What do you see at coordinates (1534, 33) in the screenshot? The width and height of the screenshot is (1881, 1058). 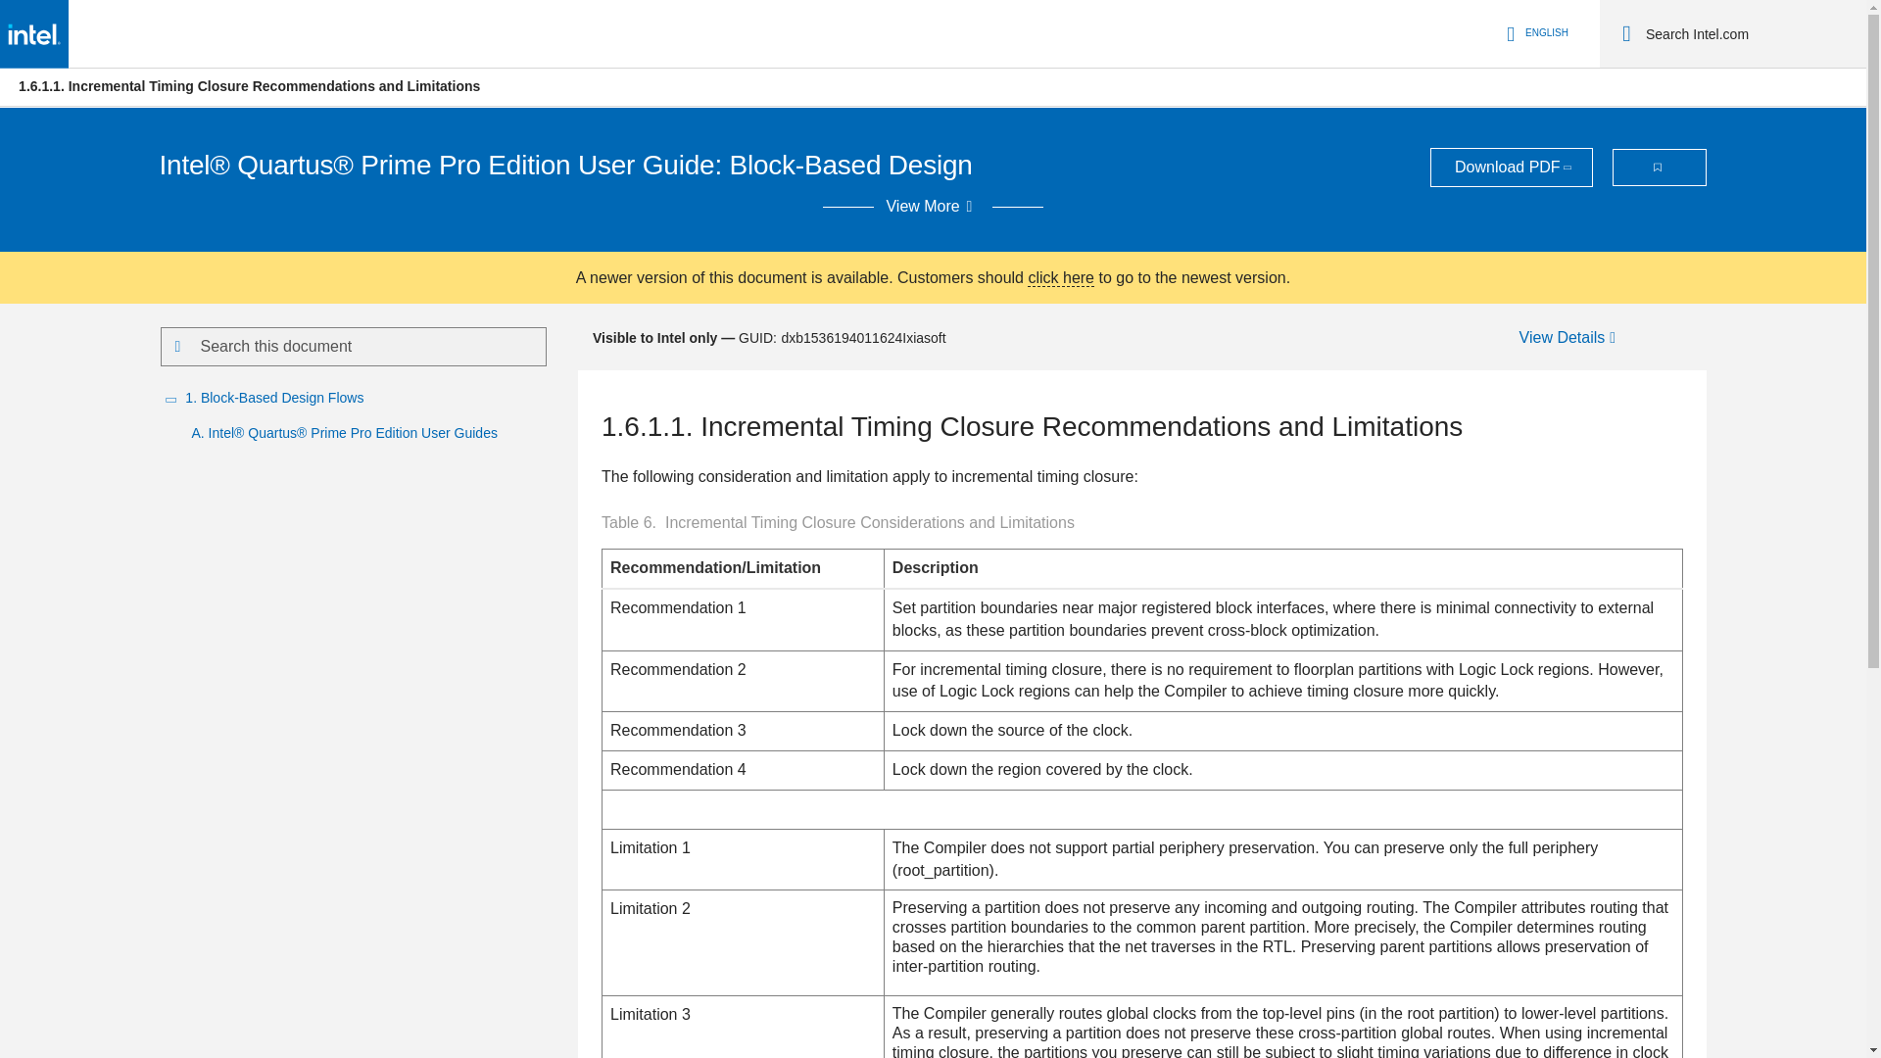 I see `ENGLISH` at bounding box center [1534, 33].